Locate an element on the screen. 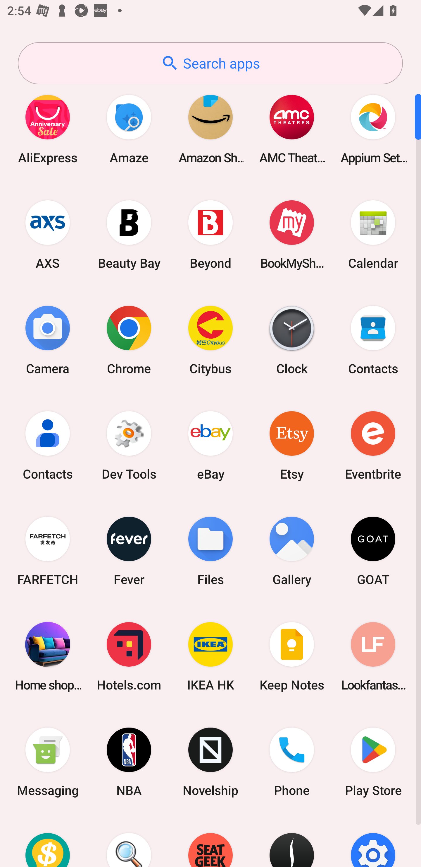 The image size is (421, 867). Keep Notes is located at coordinates (292, 656).